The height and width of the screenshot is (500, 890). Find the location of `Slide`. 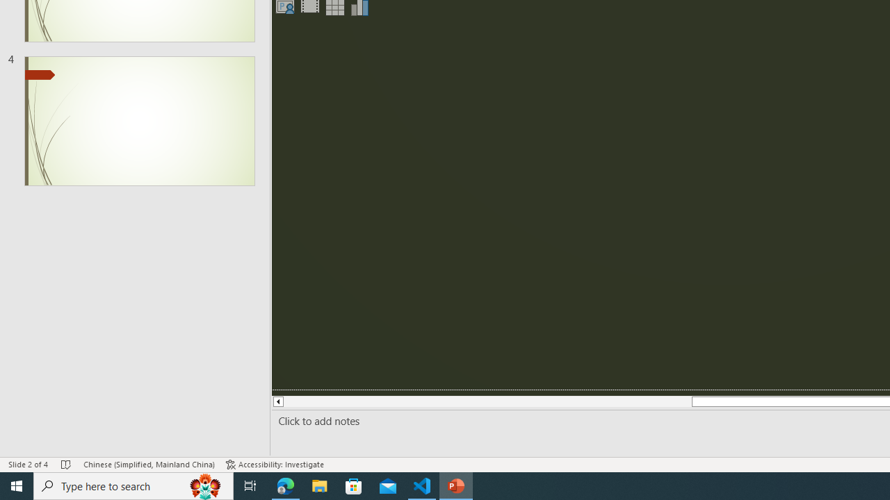

Slide is located at coordinates (139, 121).